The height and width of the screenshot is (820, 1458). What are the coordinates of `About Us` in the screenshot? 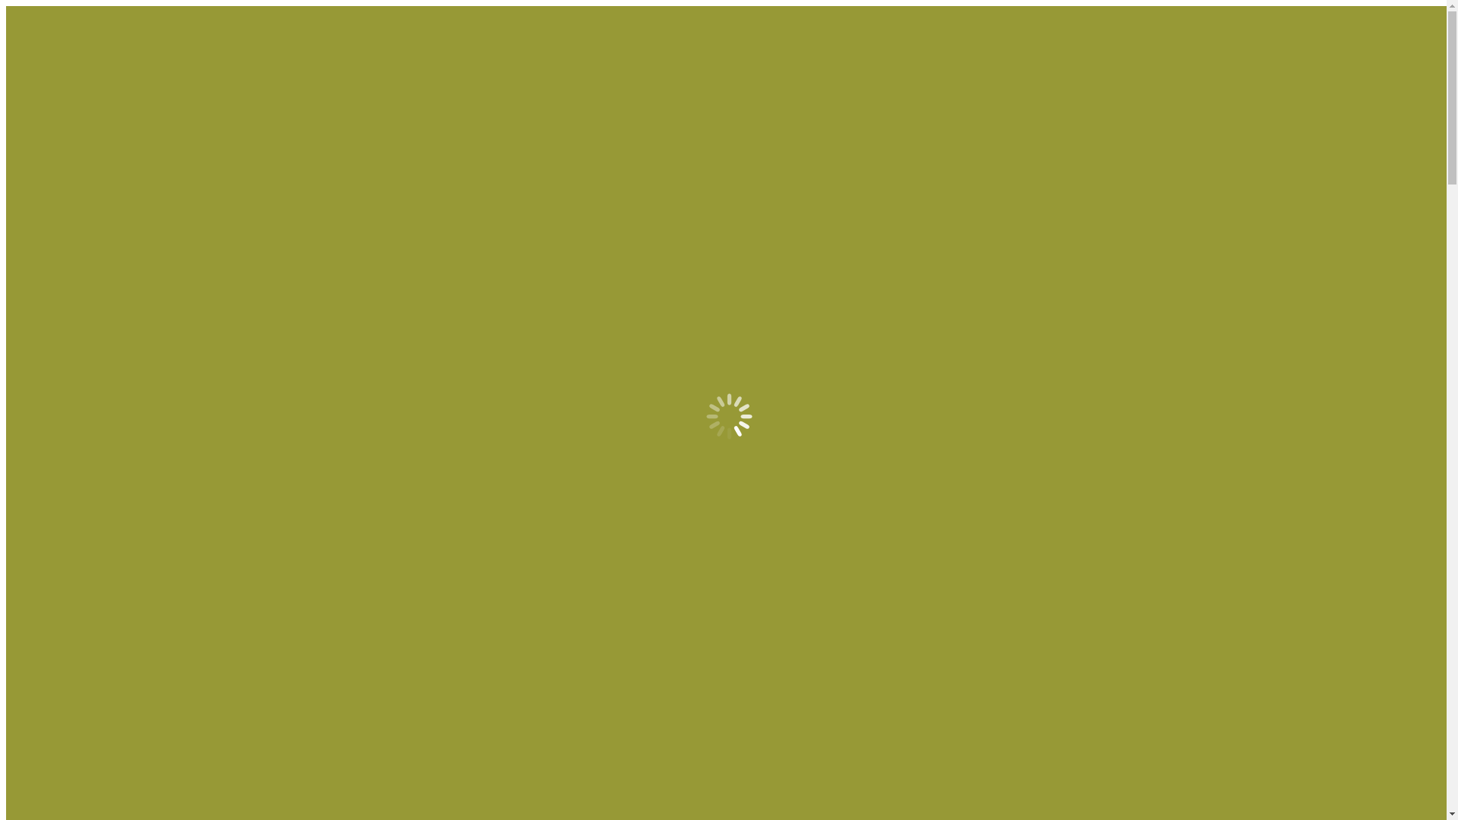 It's located at (60, 93).